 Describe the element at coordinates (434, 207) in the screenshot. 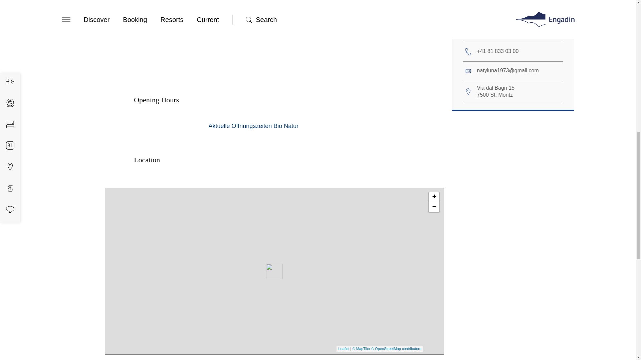

I see `Zoom out` at that location.